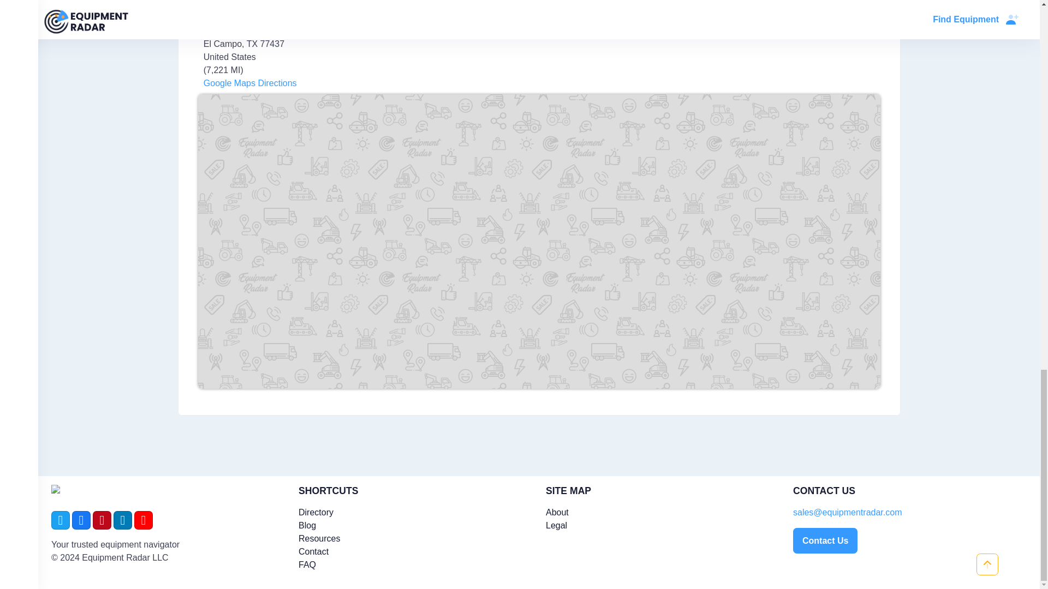 Image resolution: width=1048 pixels, height=589 pixels. I want to click on Contact, so click(313, 551).